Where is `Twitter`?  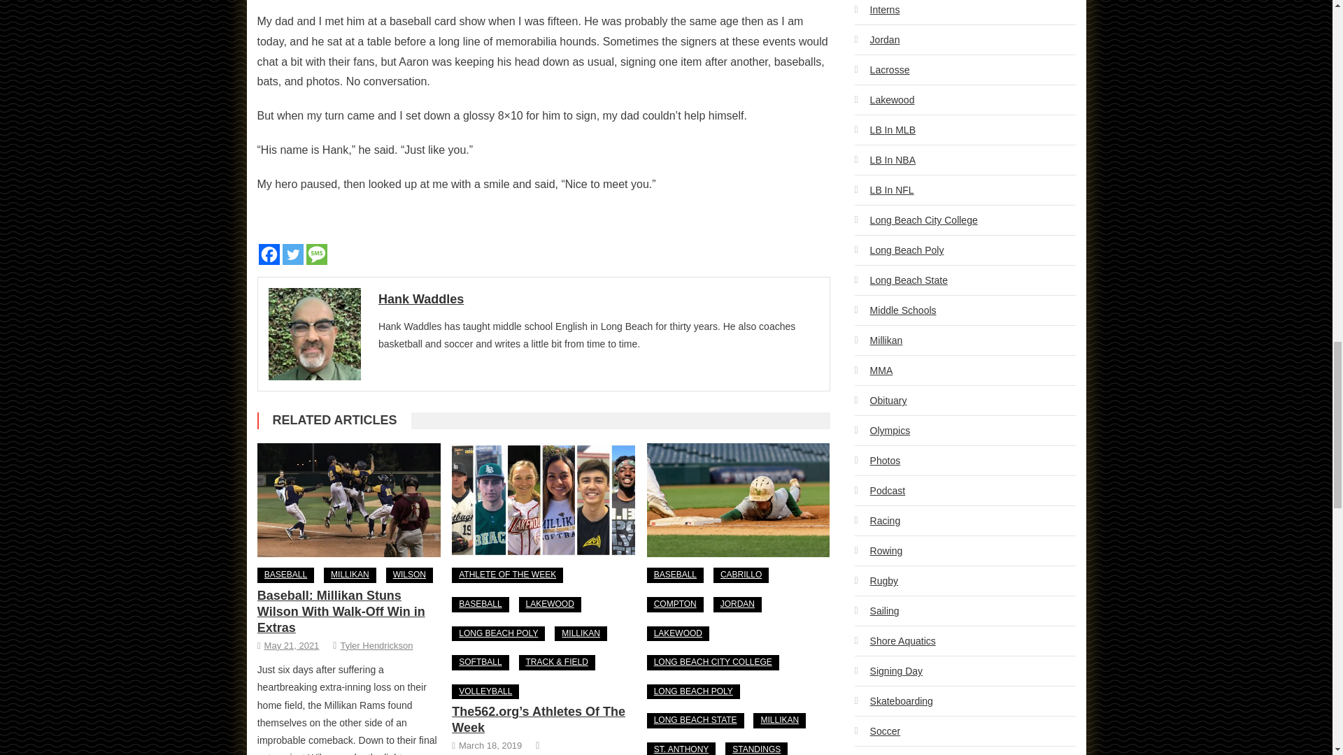
Twitter is located at coordinates (292, 254).